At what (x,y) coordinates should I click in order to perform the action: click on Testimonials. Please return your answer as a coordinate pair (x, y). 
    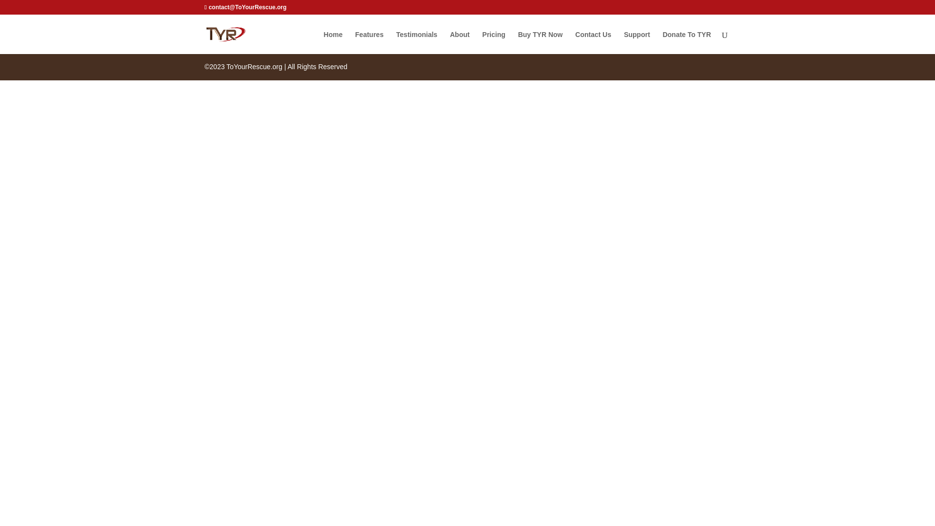
    Looking at the image, I should click on (417, 42).